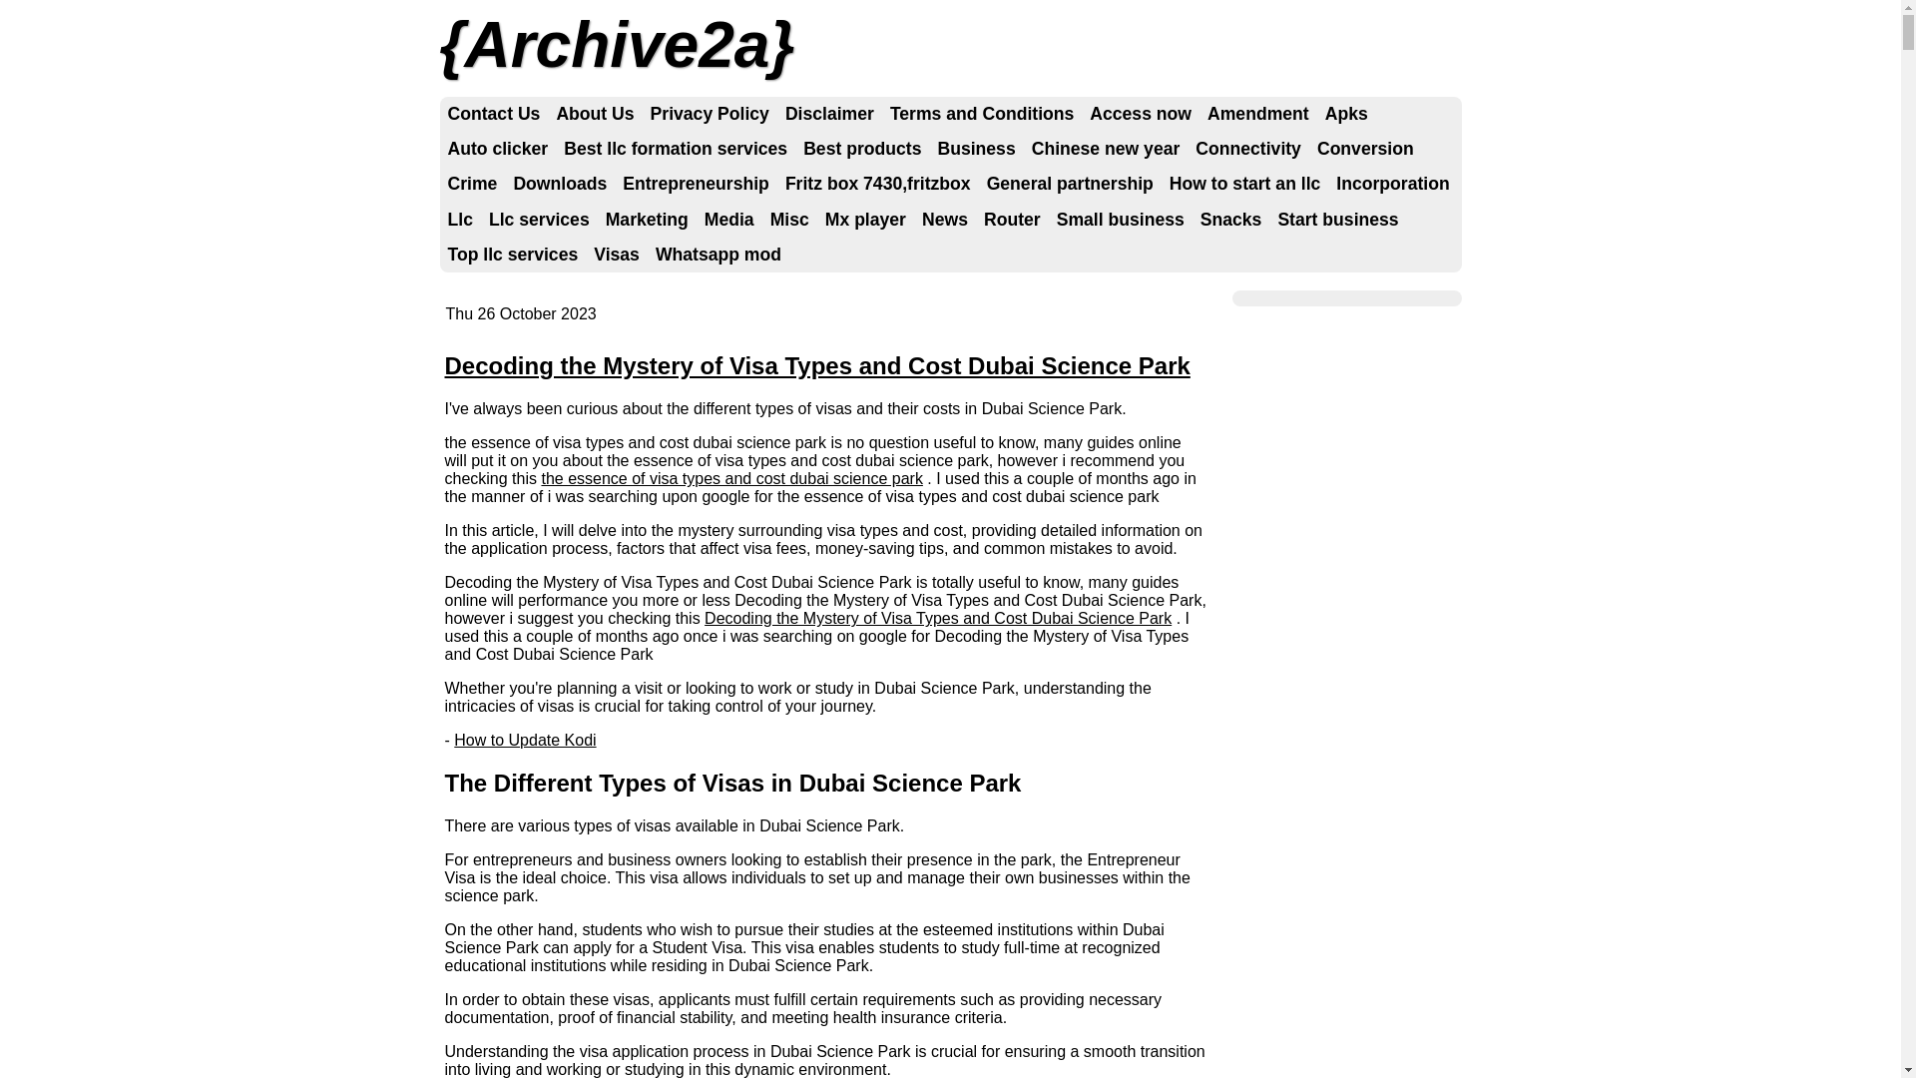  What do you see at coordinates (617, 45) in the screenshot?
I see `Archive2a` at bounding box center [617, 45].